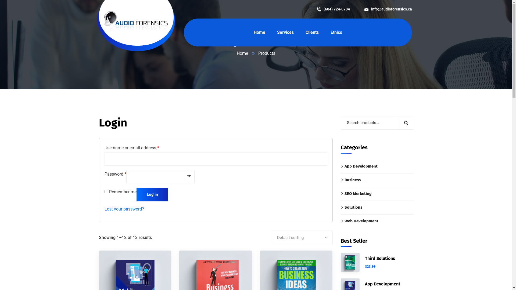 The width and height of the screenshot is (516, 290). What do you see at coordinates (383, 284) in the screenshot?
I see `App Development` at bounding box center [383, 284].